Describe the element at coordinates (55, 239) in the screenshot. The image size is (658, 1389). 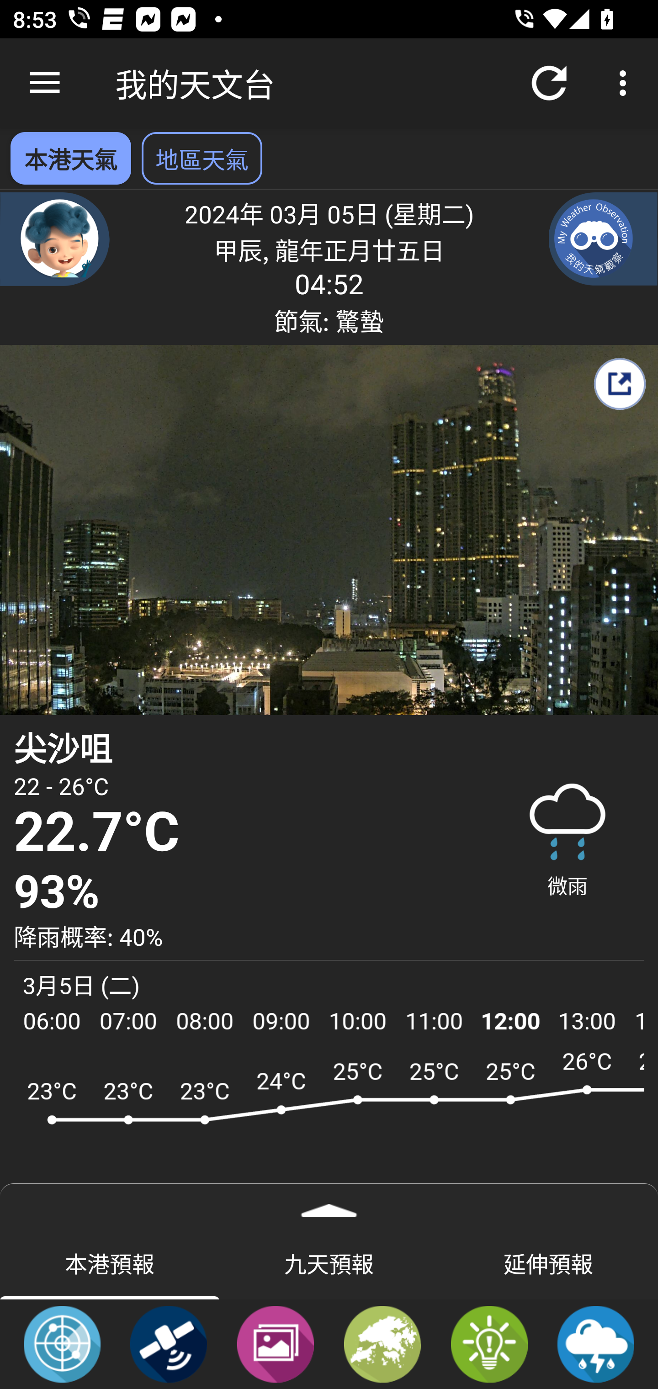
I see `聊天機械人` at that location.